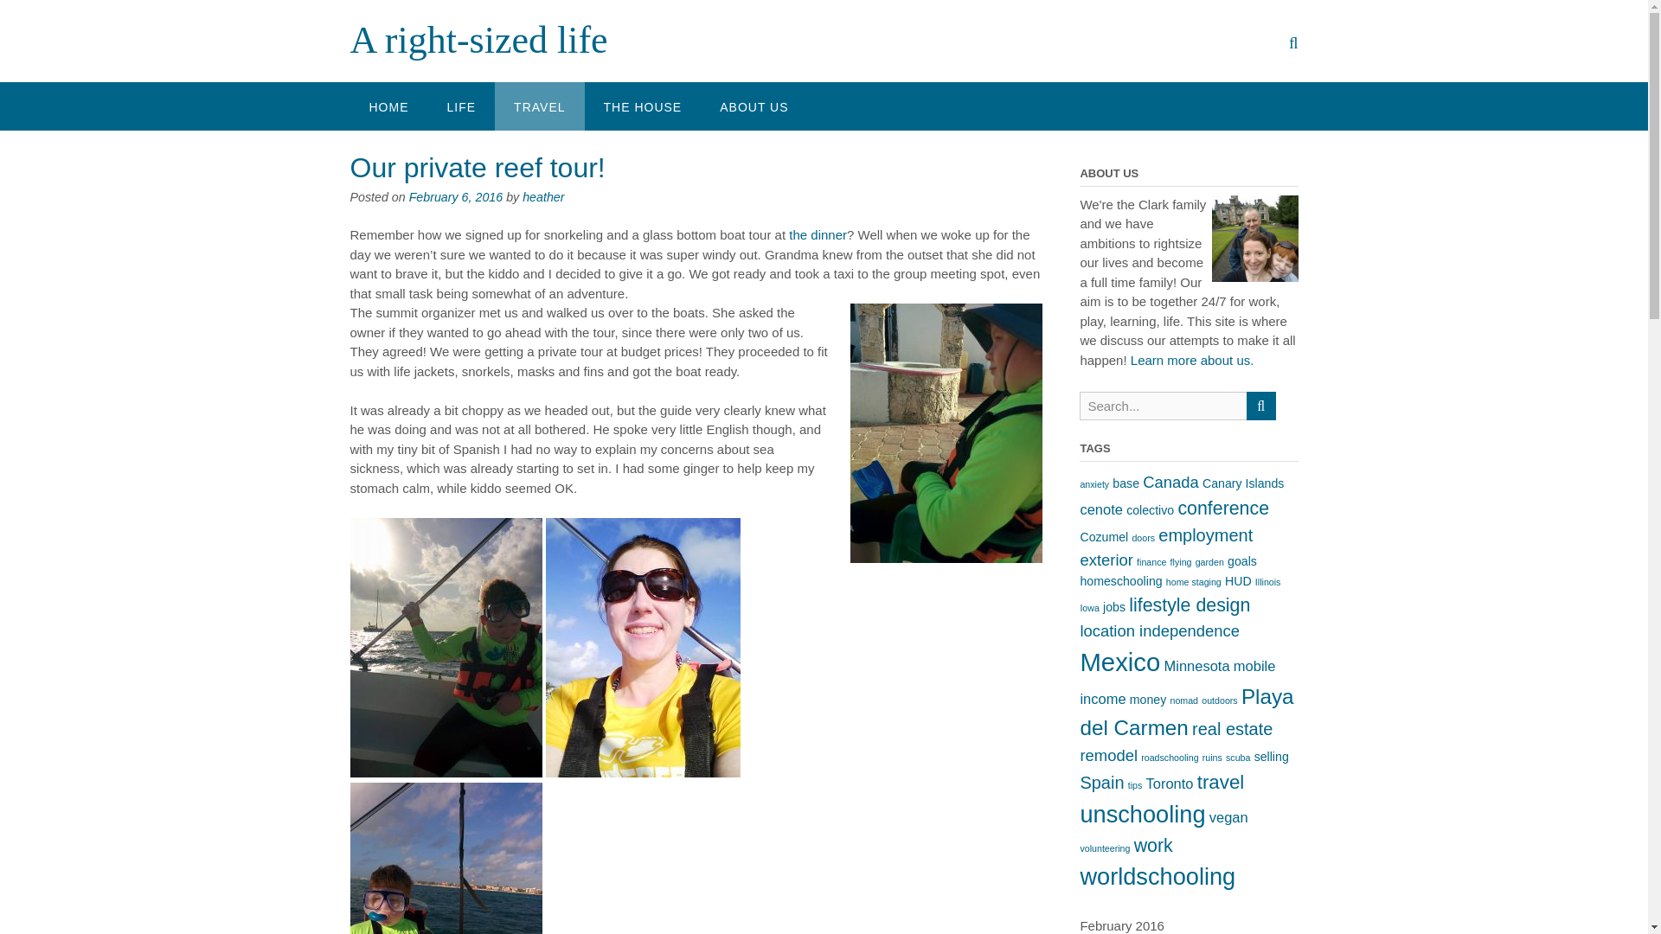  What do you see at coordinates (1100, 509) in the screenshot?
I see `cenote` at bounding box center [1100, 509].